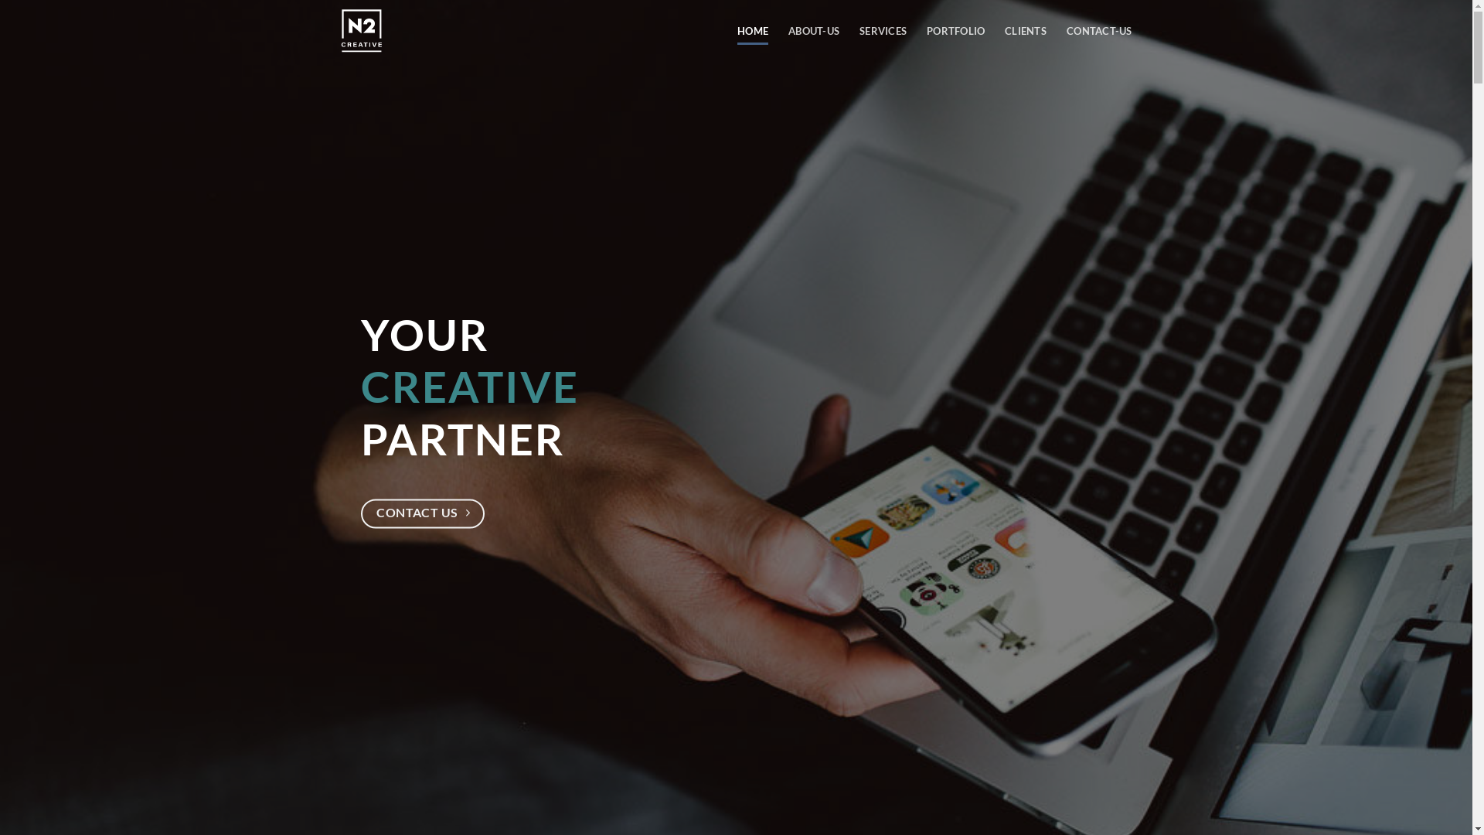 This screenshot has width=1484, height=835. What do you see at coordinates (955, 31) in the screenshot?
I see `PORTFOLIO` at bounding box center [955, 31].